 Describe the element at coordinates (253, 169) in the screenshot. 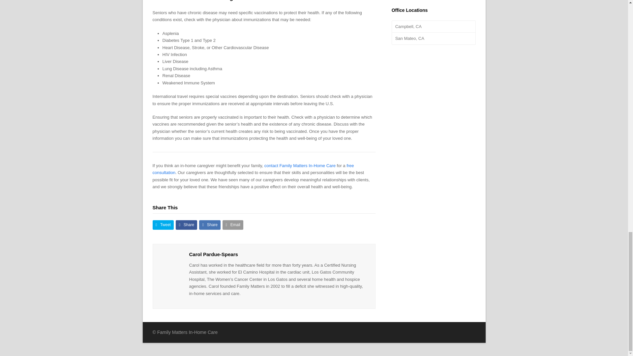

I see `free consultation` at that location.